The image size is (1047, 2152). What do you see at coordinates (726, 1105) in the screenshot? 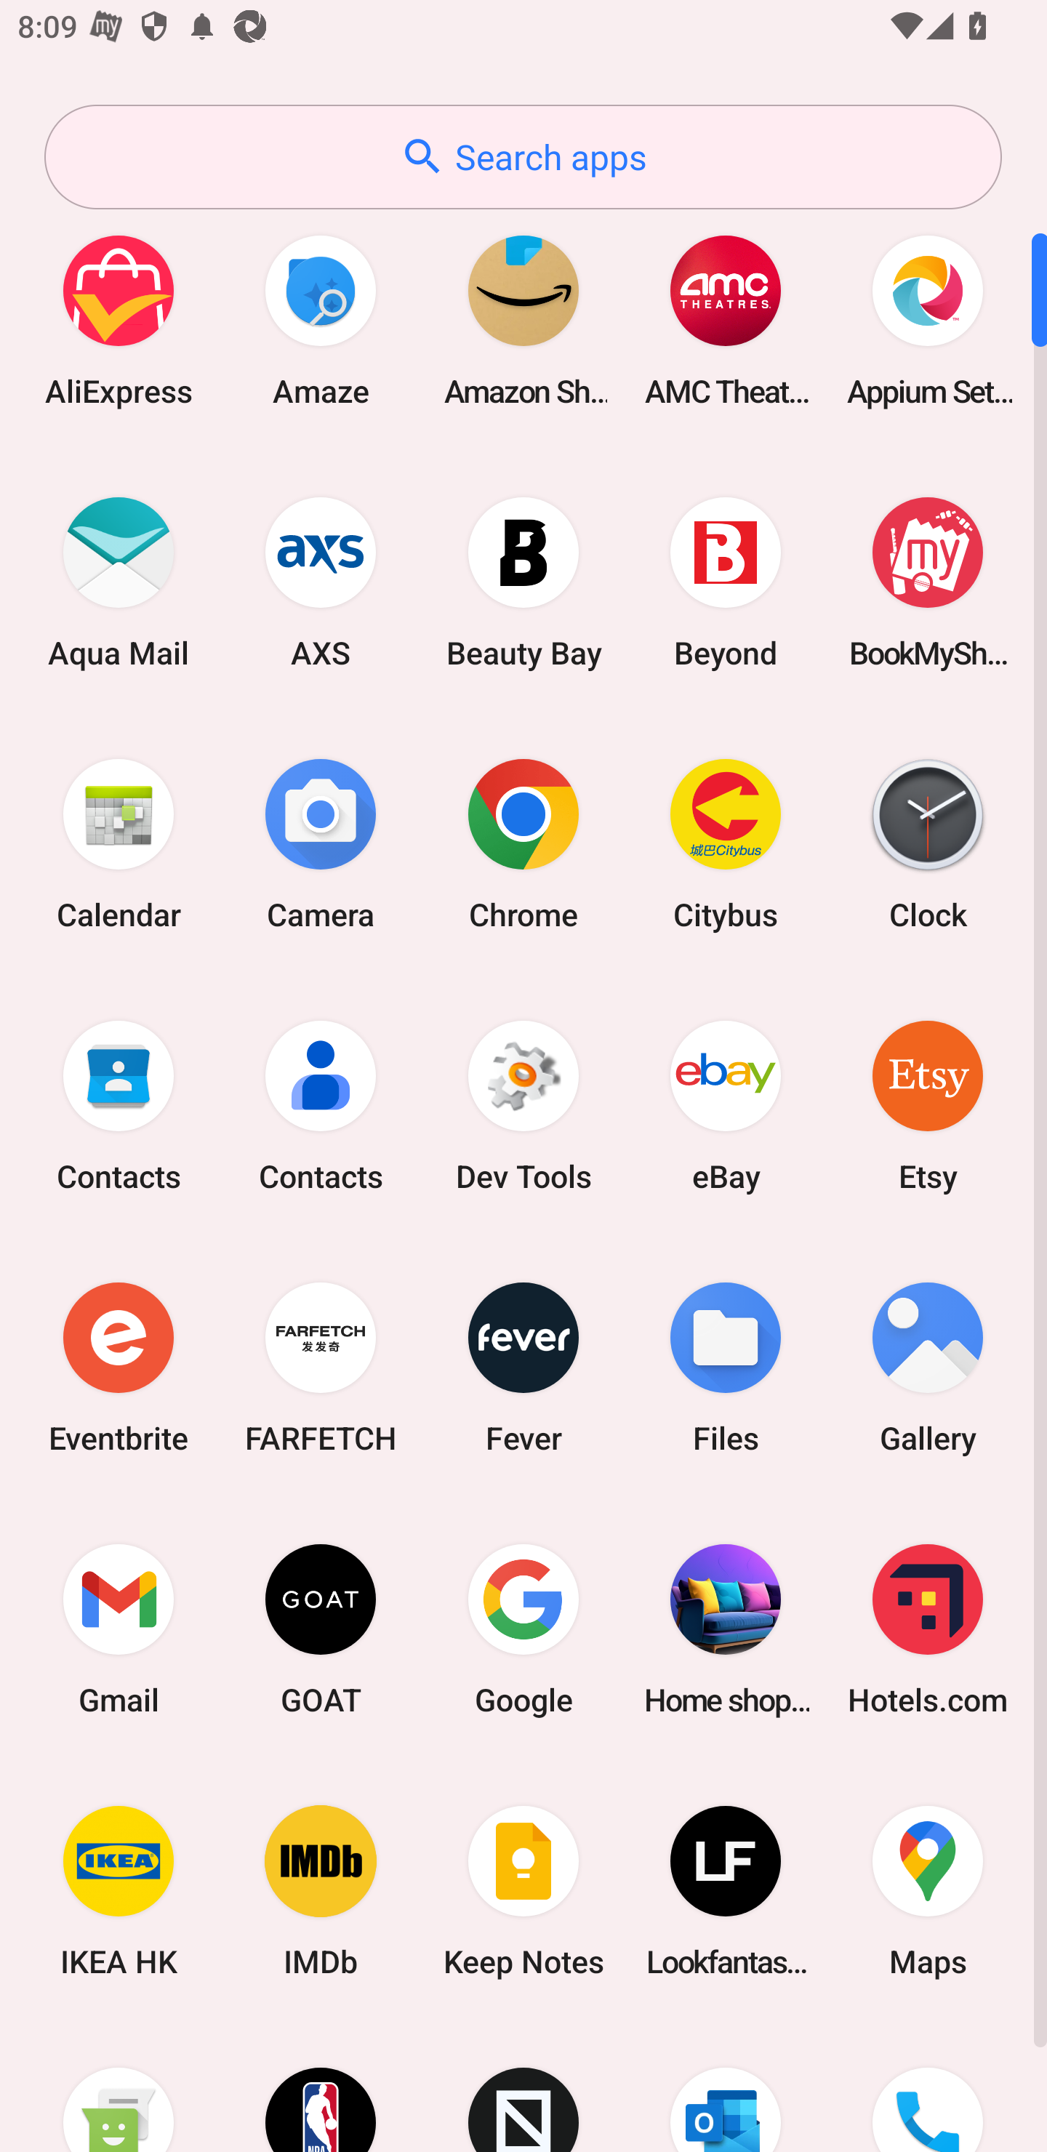
I see `eBay` at bounding box center [726, 1105].